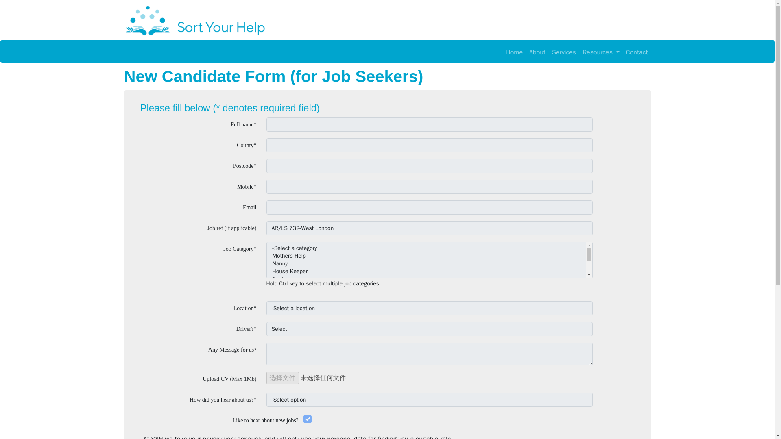  What do you see at coordinates (308, 419) in the screenshot?
I see `1` at bounding box center [308, 419].